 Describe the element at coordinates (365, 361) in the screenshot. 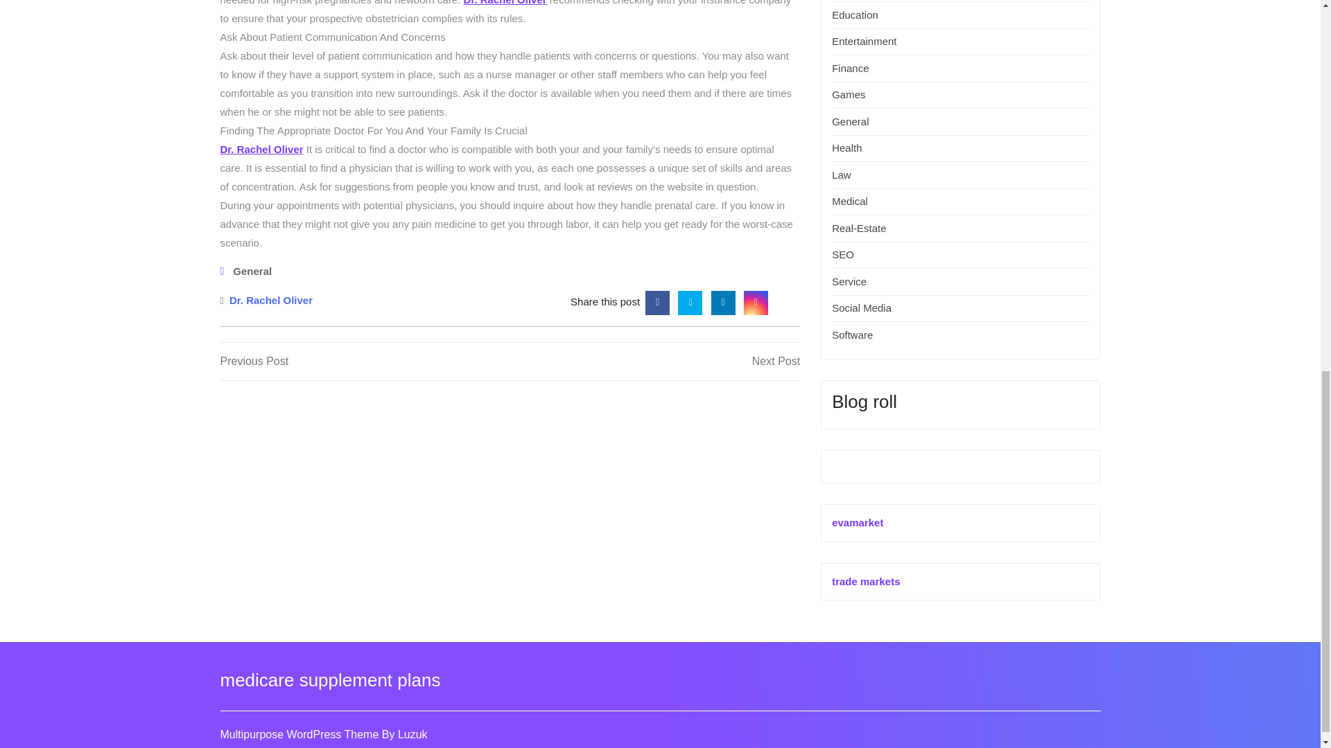

I see `Service` at that location.